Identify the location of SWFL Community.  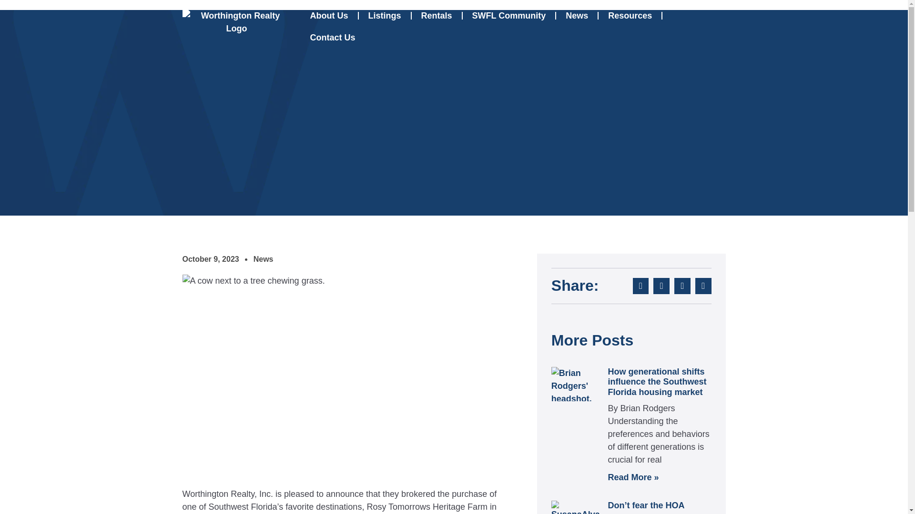
(509, 15).